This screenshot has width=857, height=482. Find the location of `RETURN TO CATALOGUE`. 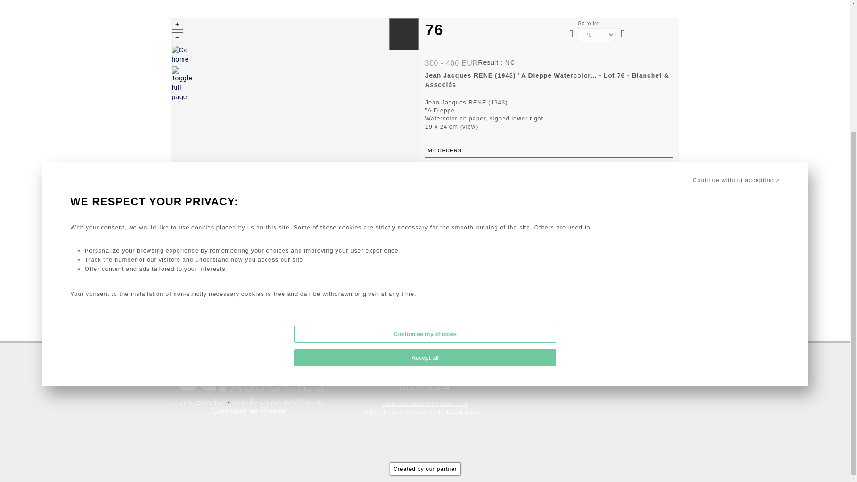

RETURN TO CATALOGUE is located at coordinates (548, 190).